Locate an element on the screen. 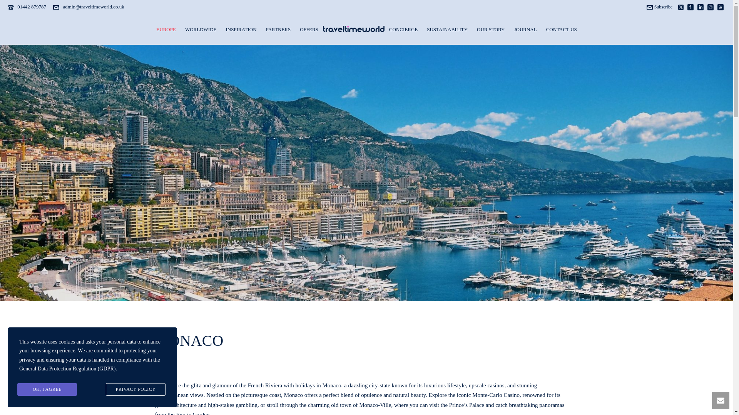  SUSTAINABILITY is located at coordinates (447, 28).